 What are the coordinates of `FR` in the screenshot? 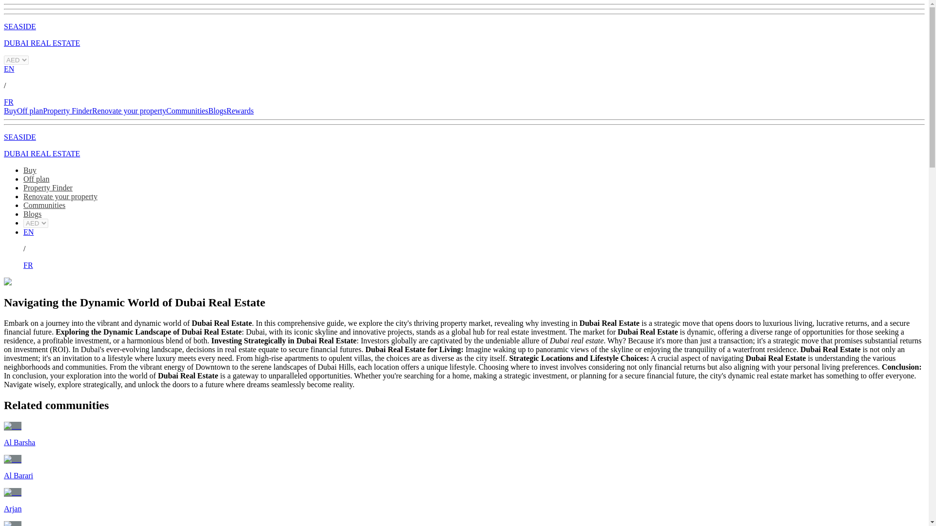 It's located at (28, 265).